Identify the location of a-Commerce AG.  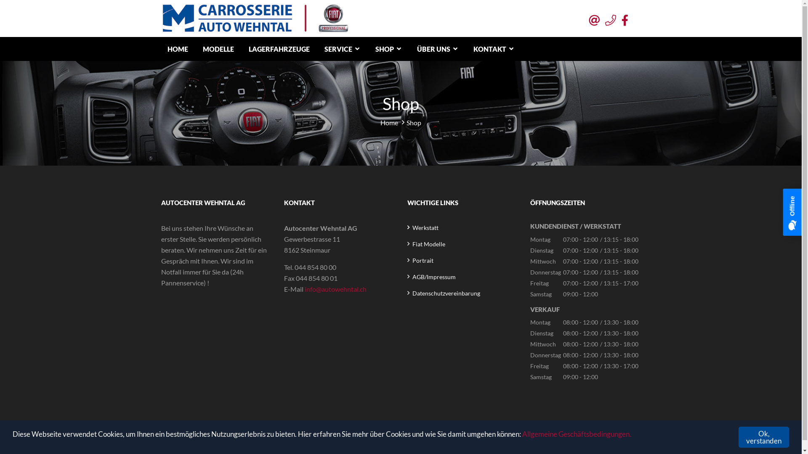
(433, 444).